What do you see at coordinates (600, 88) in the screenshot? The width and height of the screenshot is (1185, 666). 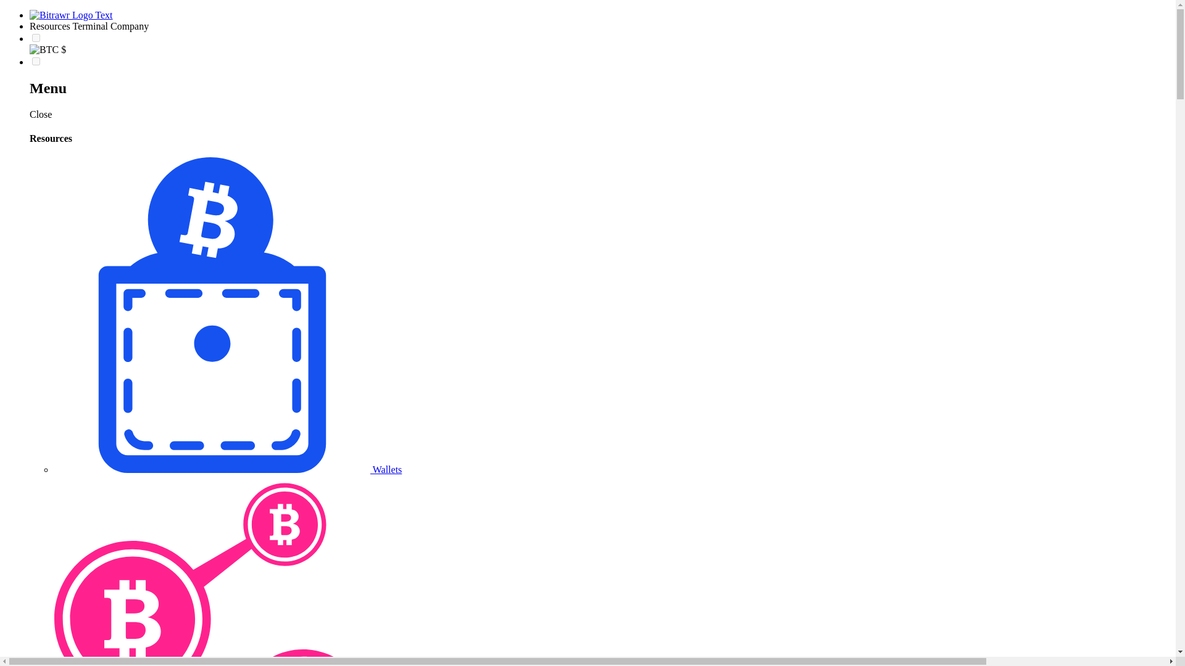 I see `Menu` at bounding box center [600, 88].